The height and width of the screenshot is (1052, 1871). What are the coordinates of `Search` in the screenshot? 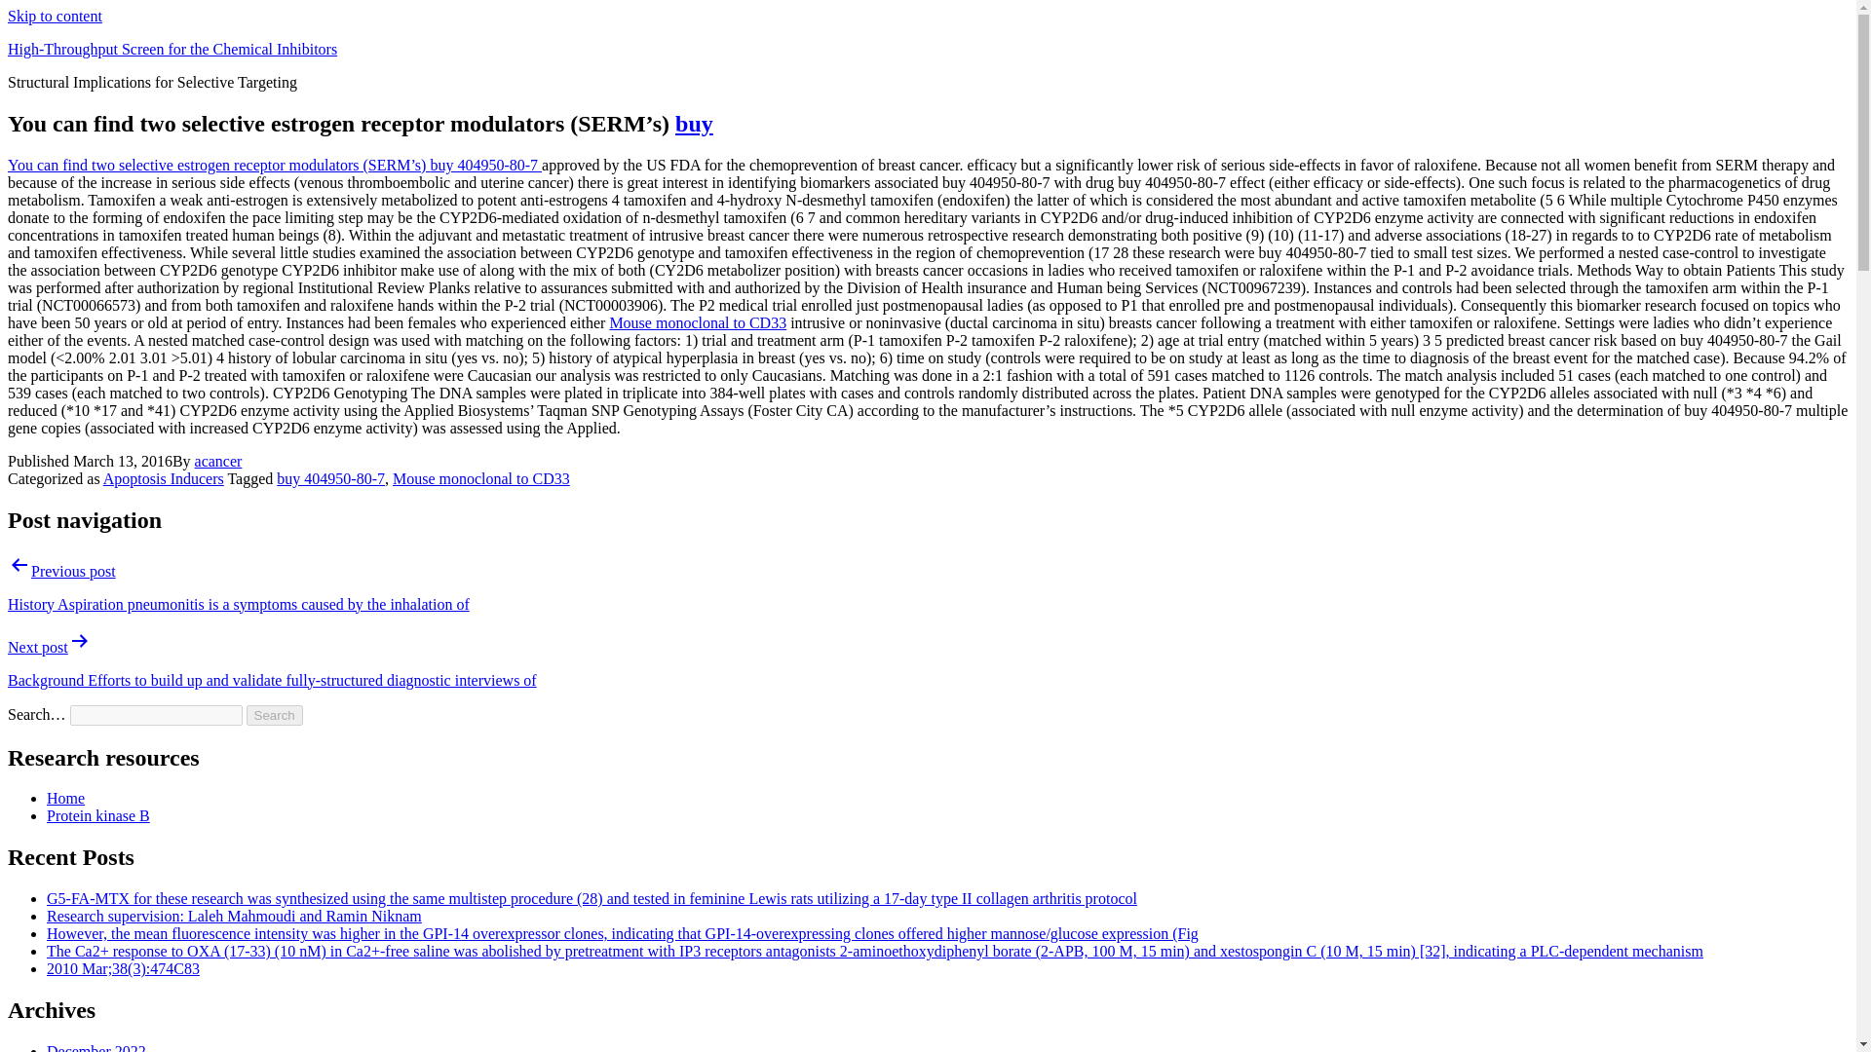 It's located at (275, 715).